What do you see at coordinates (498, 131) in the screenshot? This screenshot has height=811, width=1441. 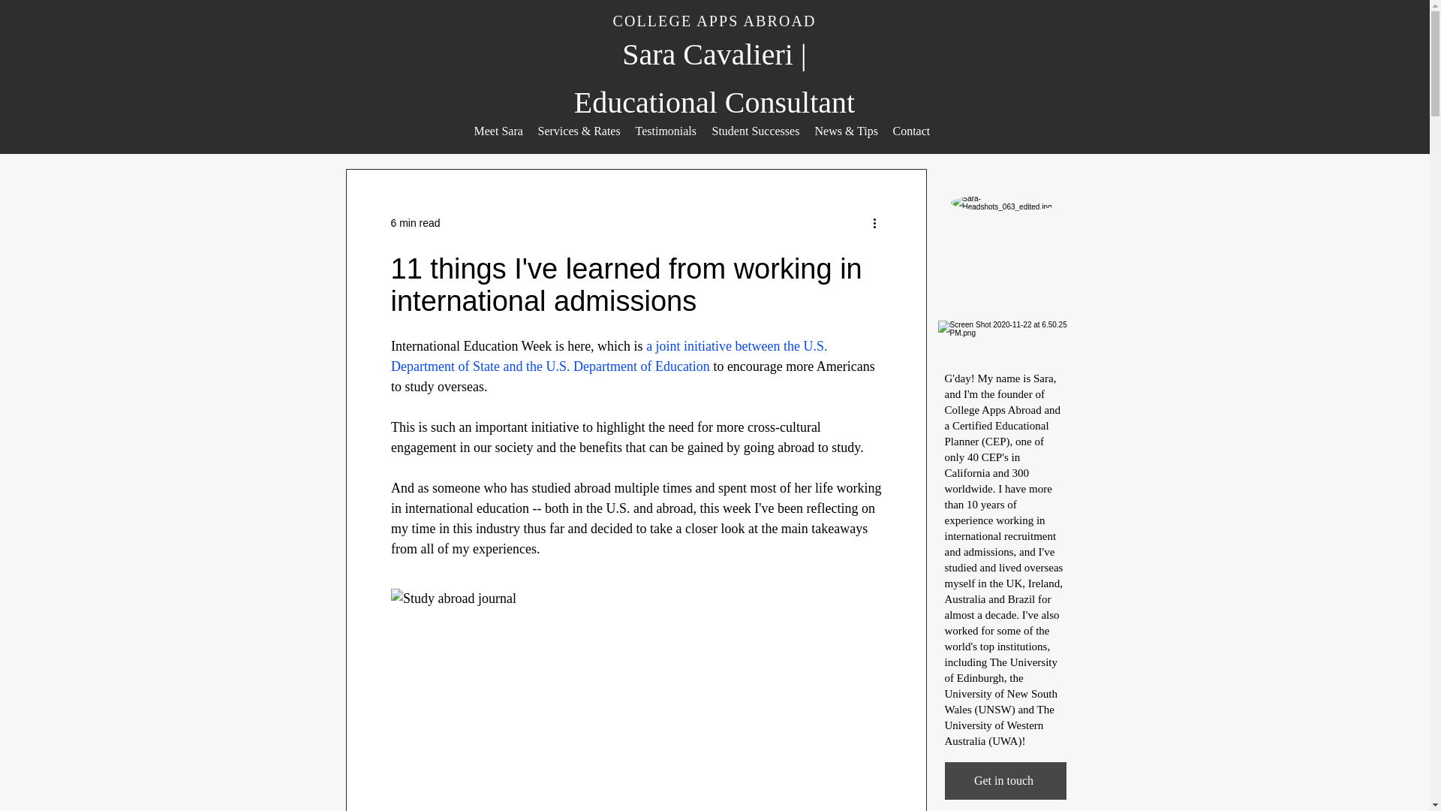 I see `Meet Sara` at bounding box center [498, 131].